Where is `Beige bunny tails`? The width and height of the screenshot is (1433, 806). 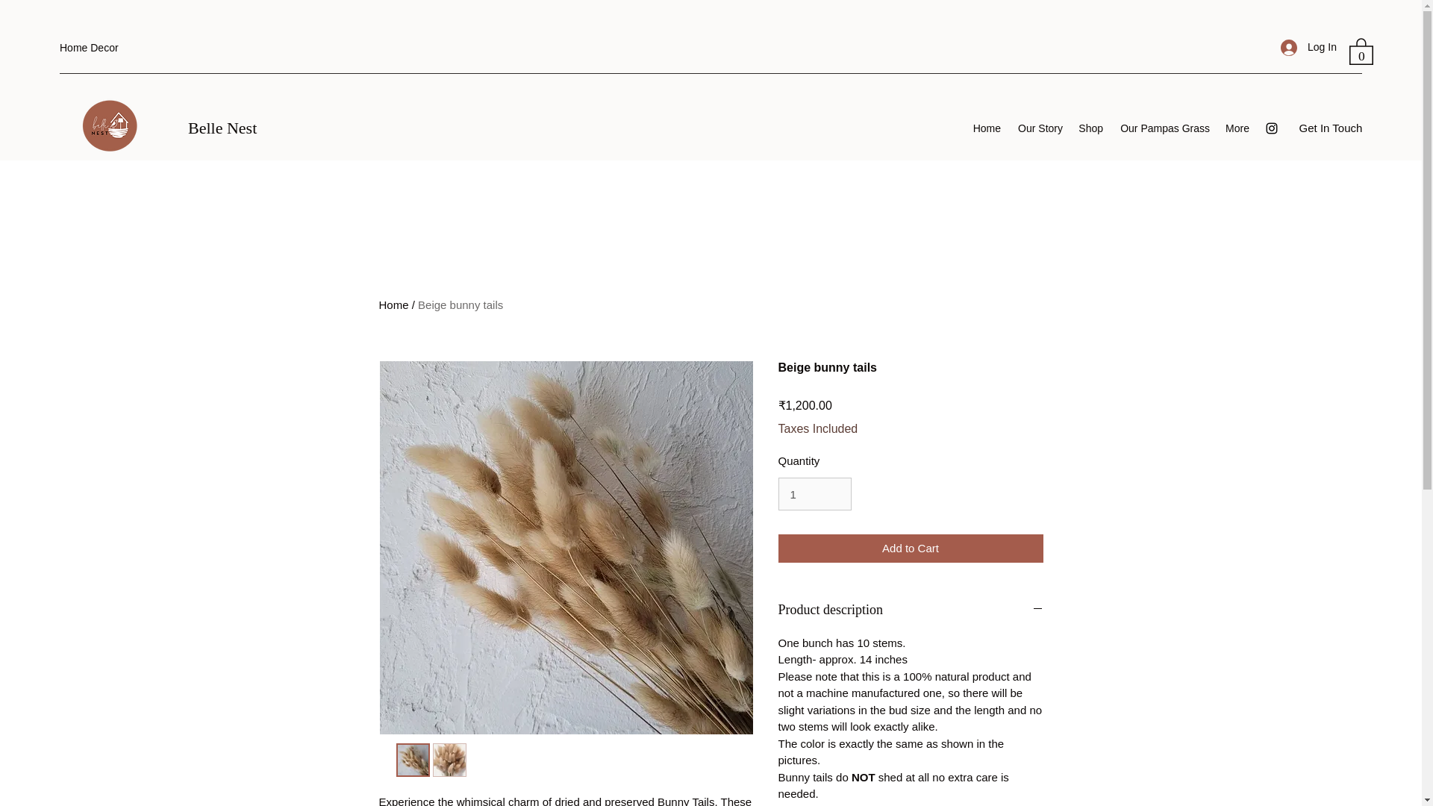
Beige bunny tails is located at coordinates (460, 304).